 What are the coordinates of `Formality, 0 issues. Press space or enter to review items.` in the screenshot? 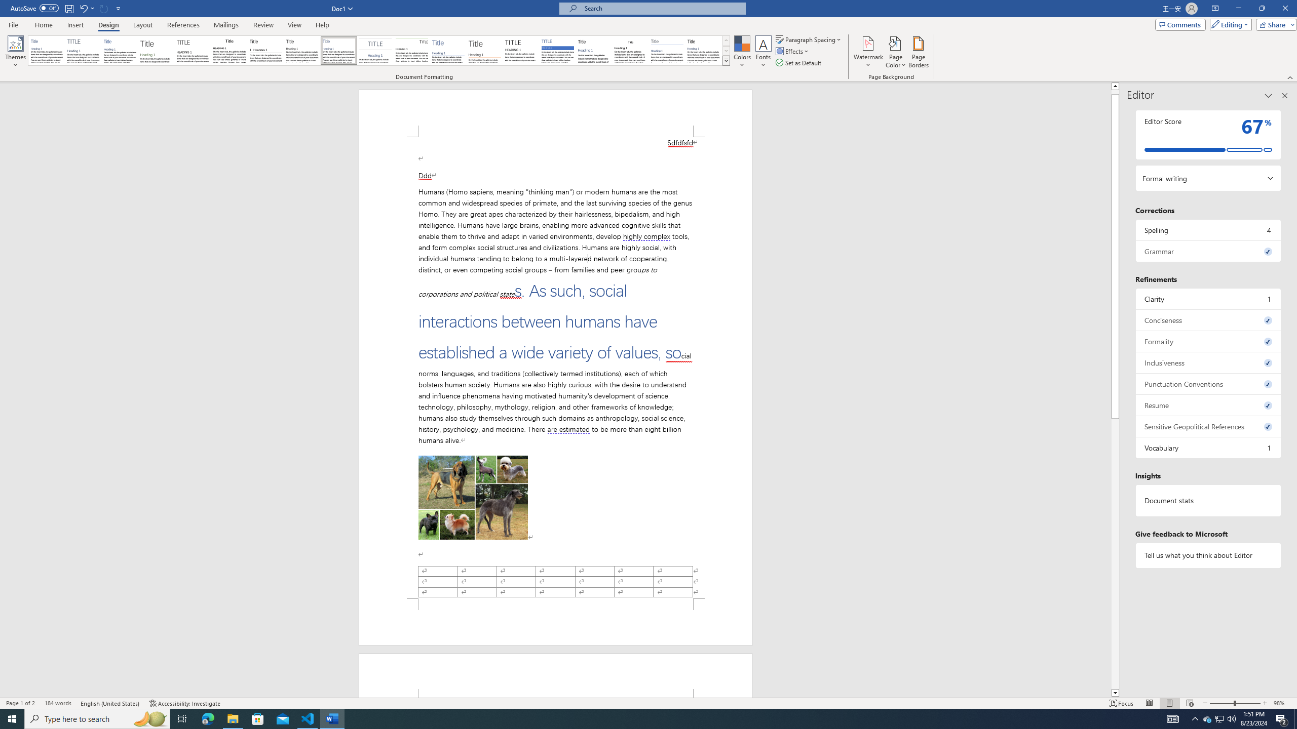 It's located at (1209, 341).